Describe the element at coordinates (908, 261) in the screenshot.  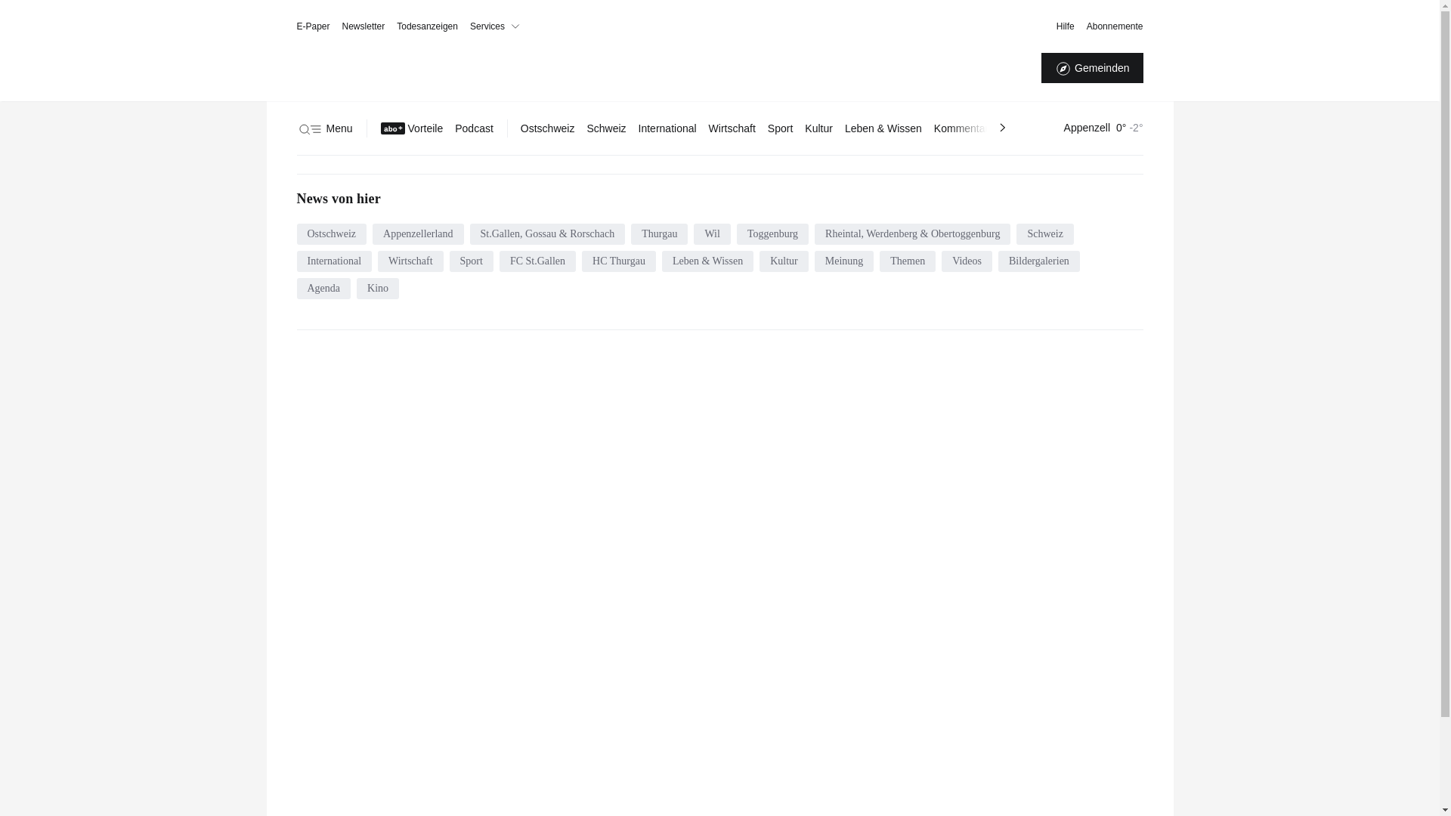
I see `Themen` at that location.